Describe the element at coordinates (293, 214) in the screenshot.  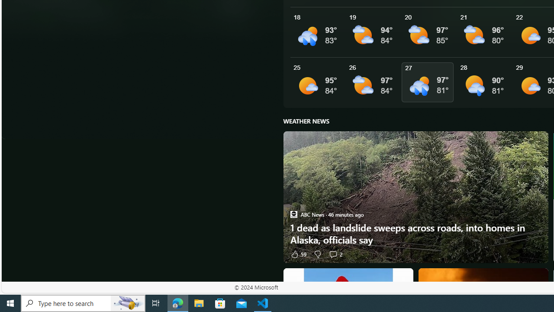
I see `ABC News` at that location.